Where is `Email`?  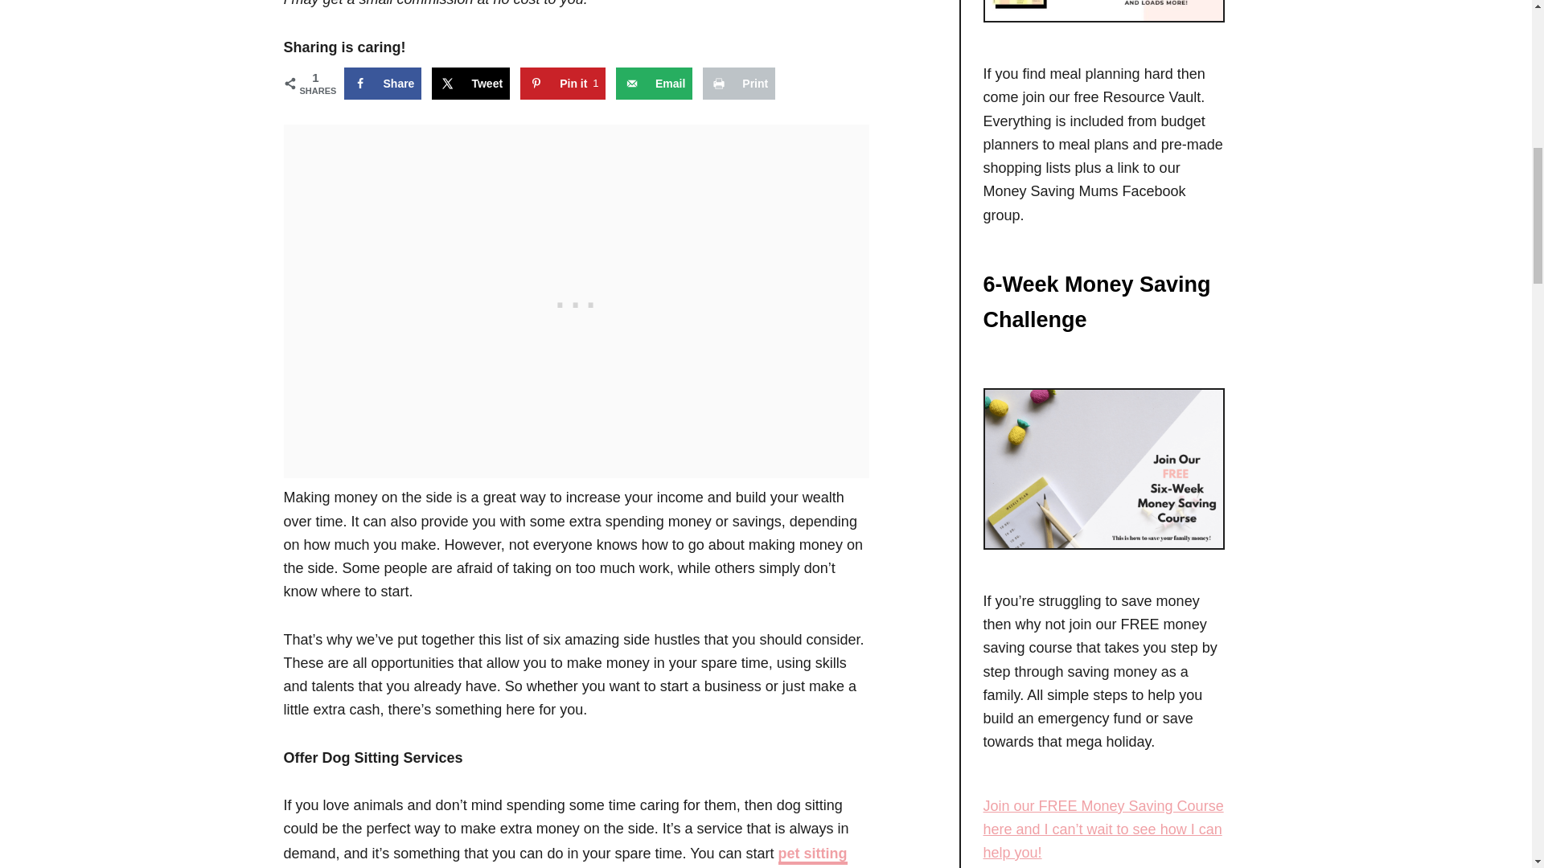
Email is located at coordinates (738, 84).